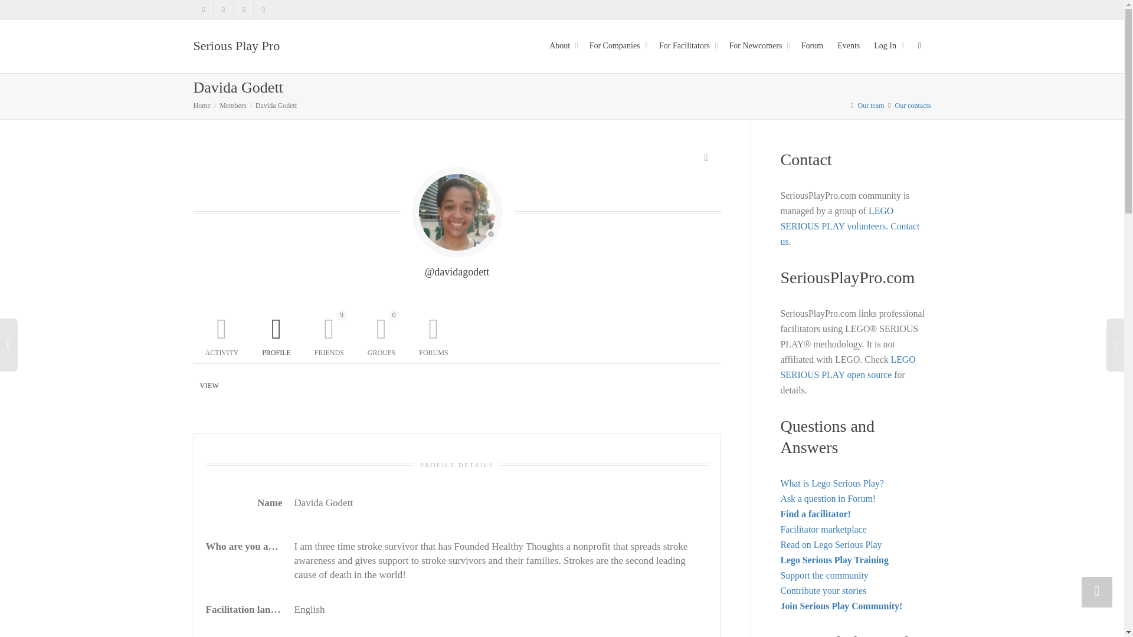 This screenshot has width=1133, height=637. I want to click on Our contacts, so click(913, 105).